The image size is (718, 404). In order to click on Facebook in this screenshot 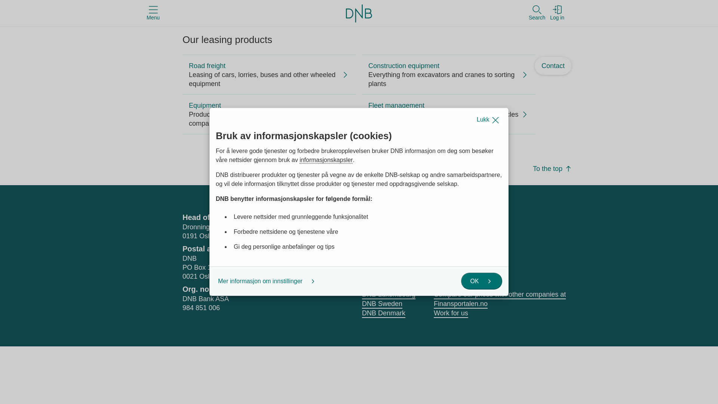, I will do `click(440, 231)`.